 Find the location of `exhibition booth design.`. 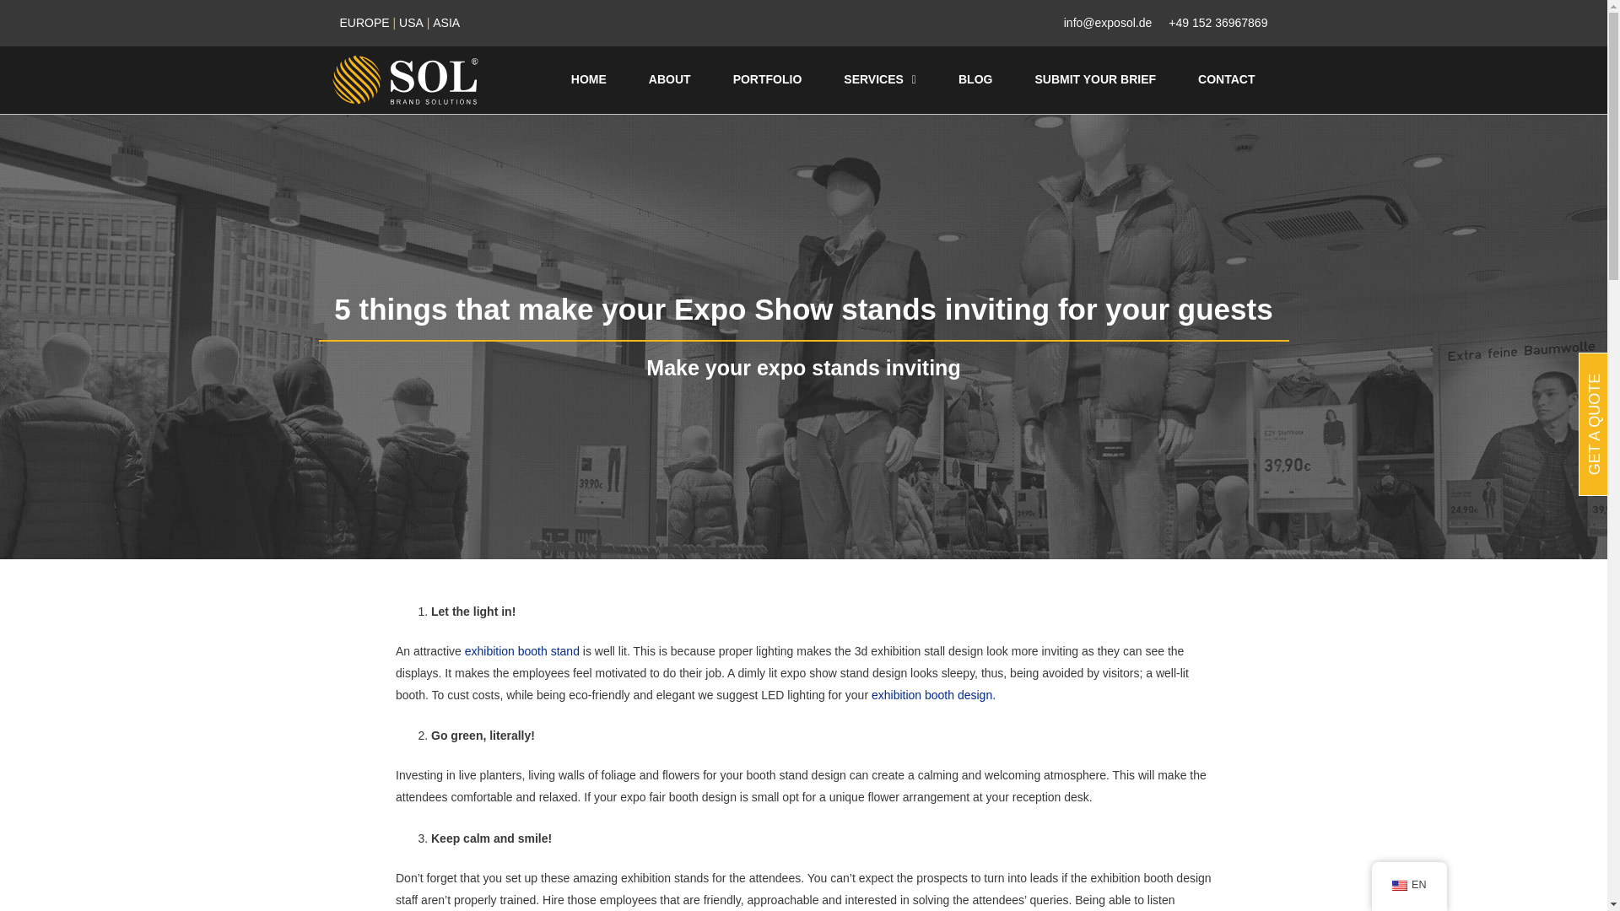

exhibition booth design. is located at coordinates (933, 695).